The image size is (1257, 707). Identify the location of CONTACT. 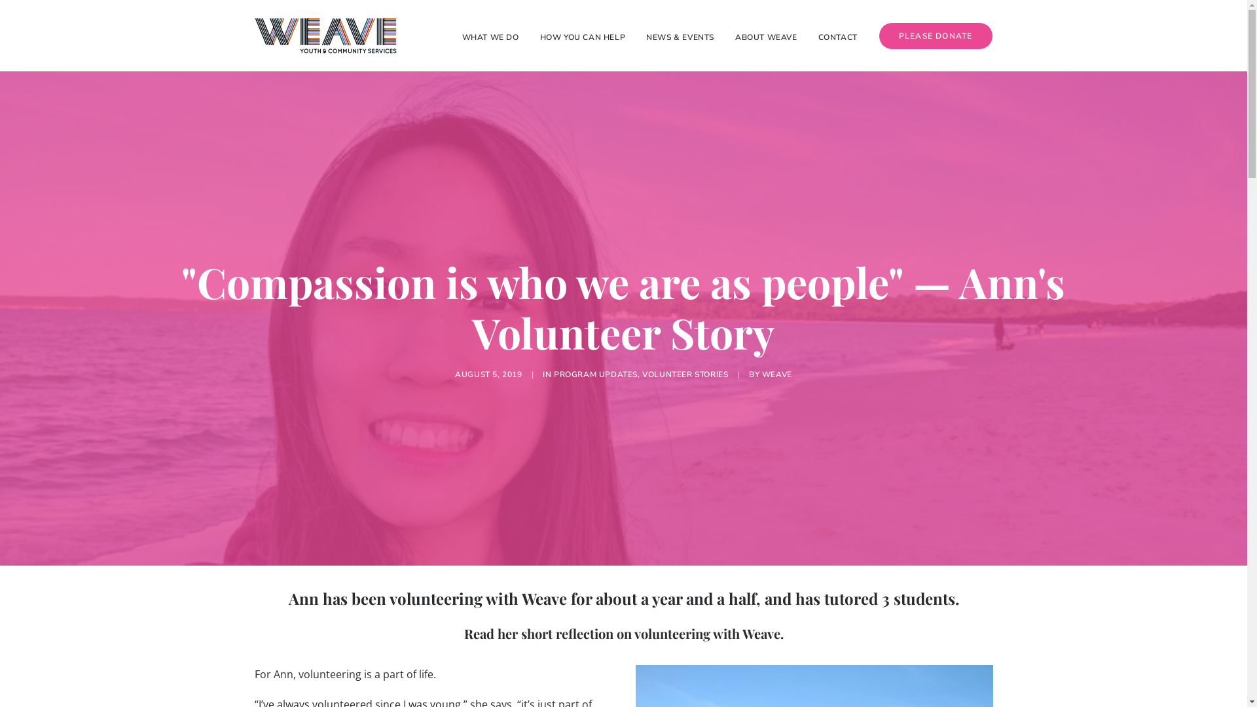
(838, 35).